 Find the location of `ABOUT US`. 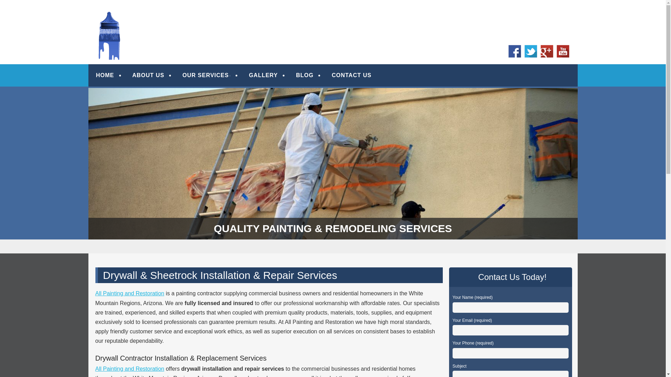

ABOUT US is located at coordinates (148, 75).